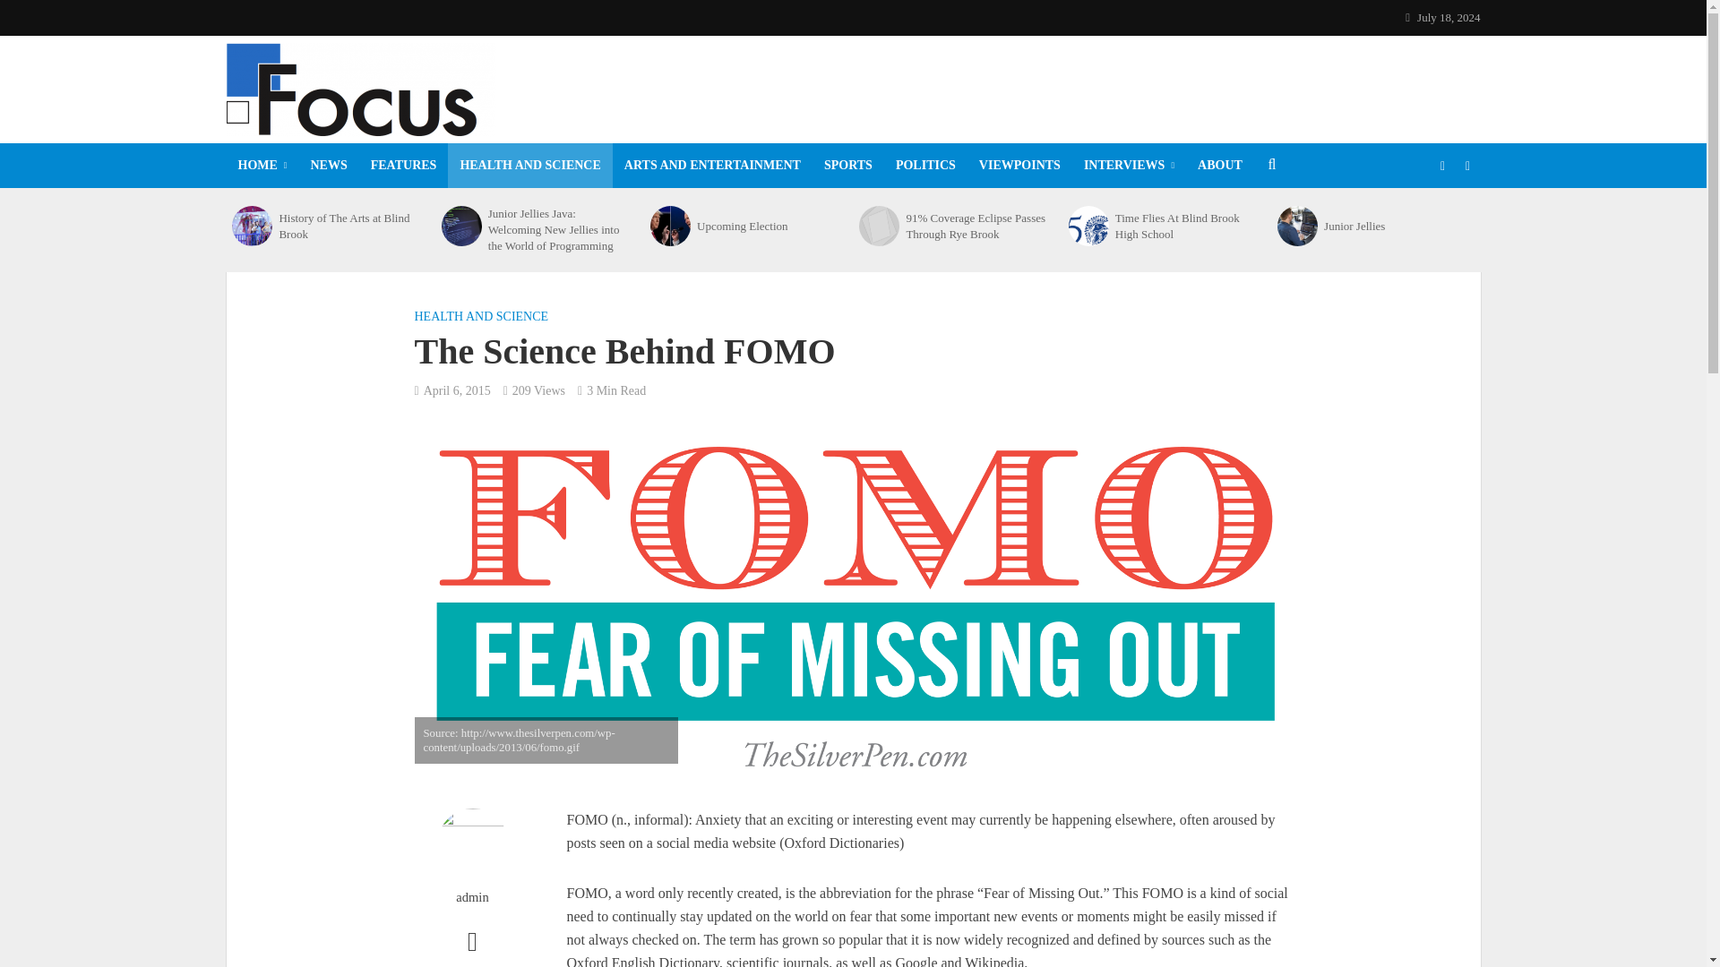 This screenshot has width=1720, height=967. What do you see at coordinates (529, 165) in the screenshot?
I see `HEALTH AND SCIENCE` at bounding box center [529, 165].